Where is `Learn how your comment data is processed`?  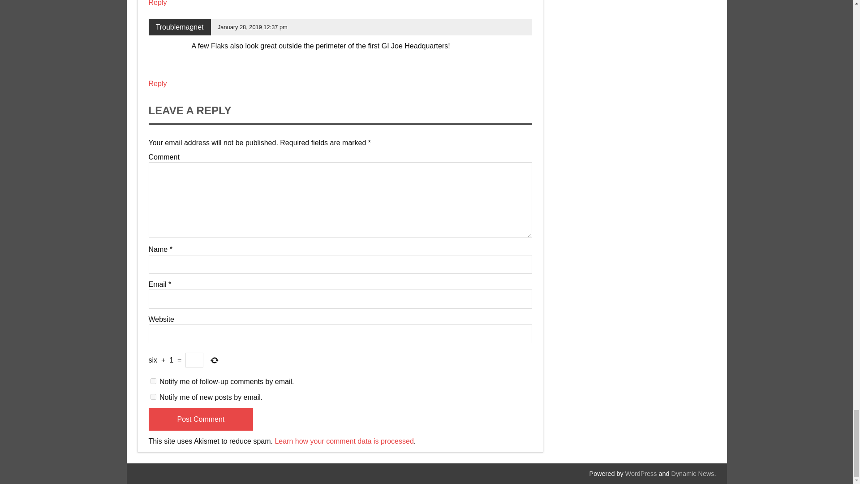 Learn how your comment data is processed is located at coordinates (344, 441).